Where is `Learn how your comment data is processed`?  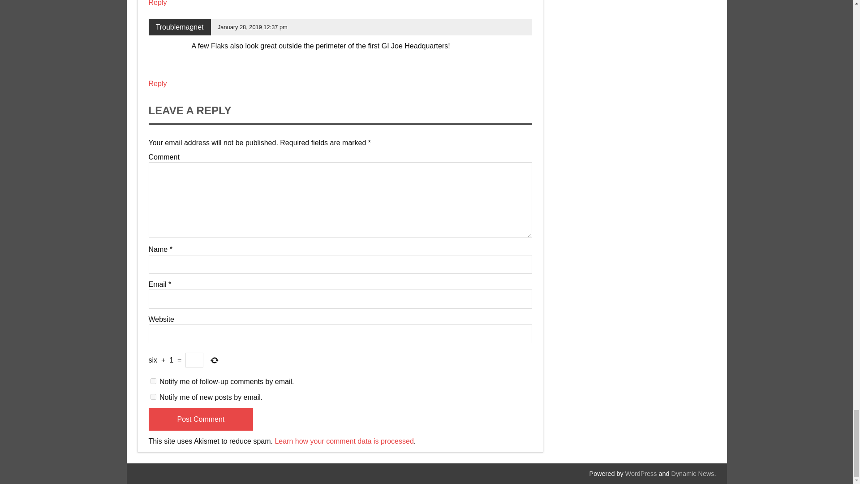 Learn how your comment data is processed is located at coordinates (344, 441).